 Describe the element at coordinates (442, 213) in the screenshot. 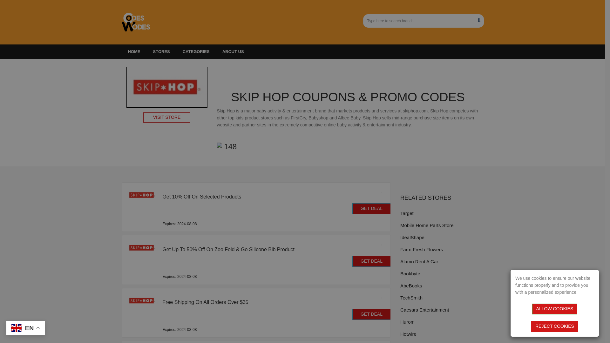

I see `Target` at that location.